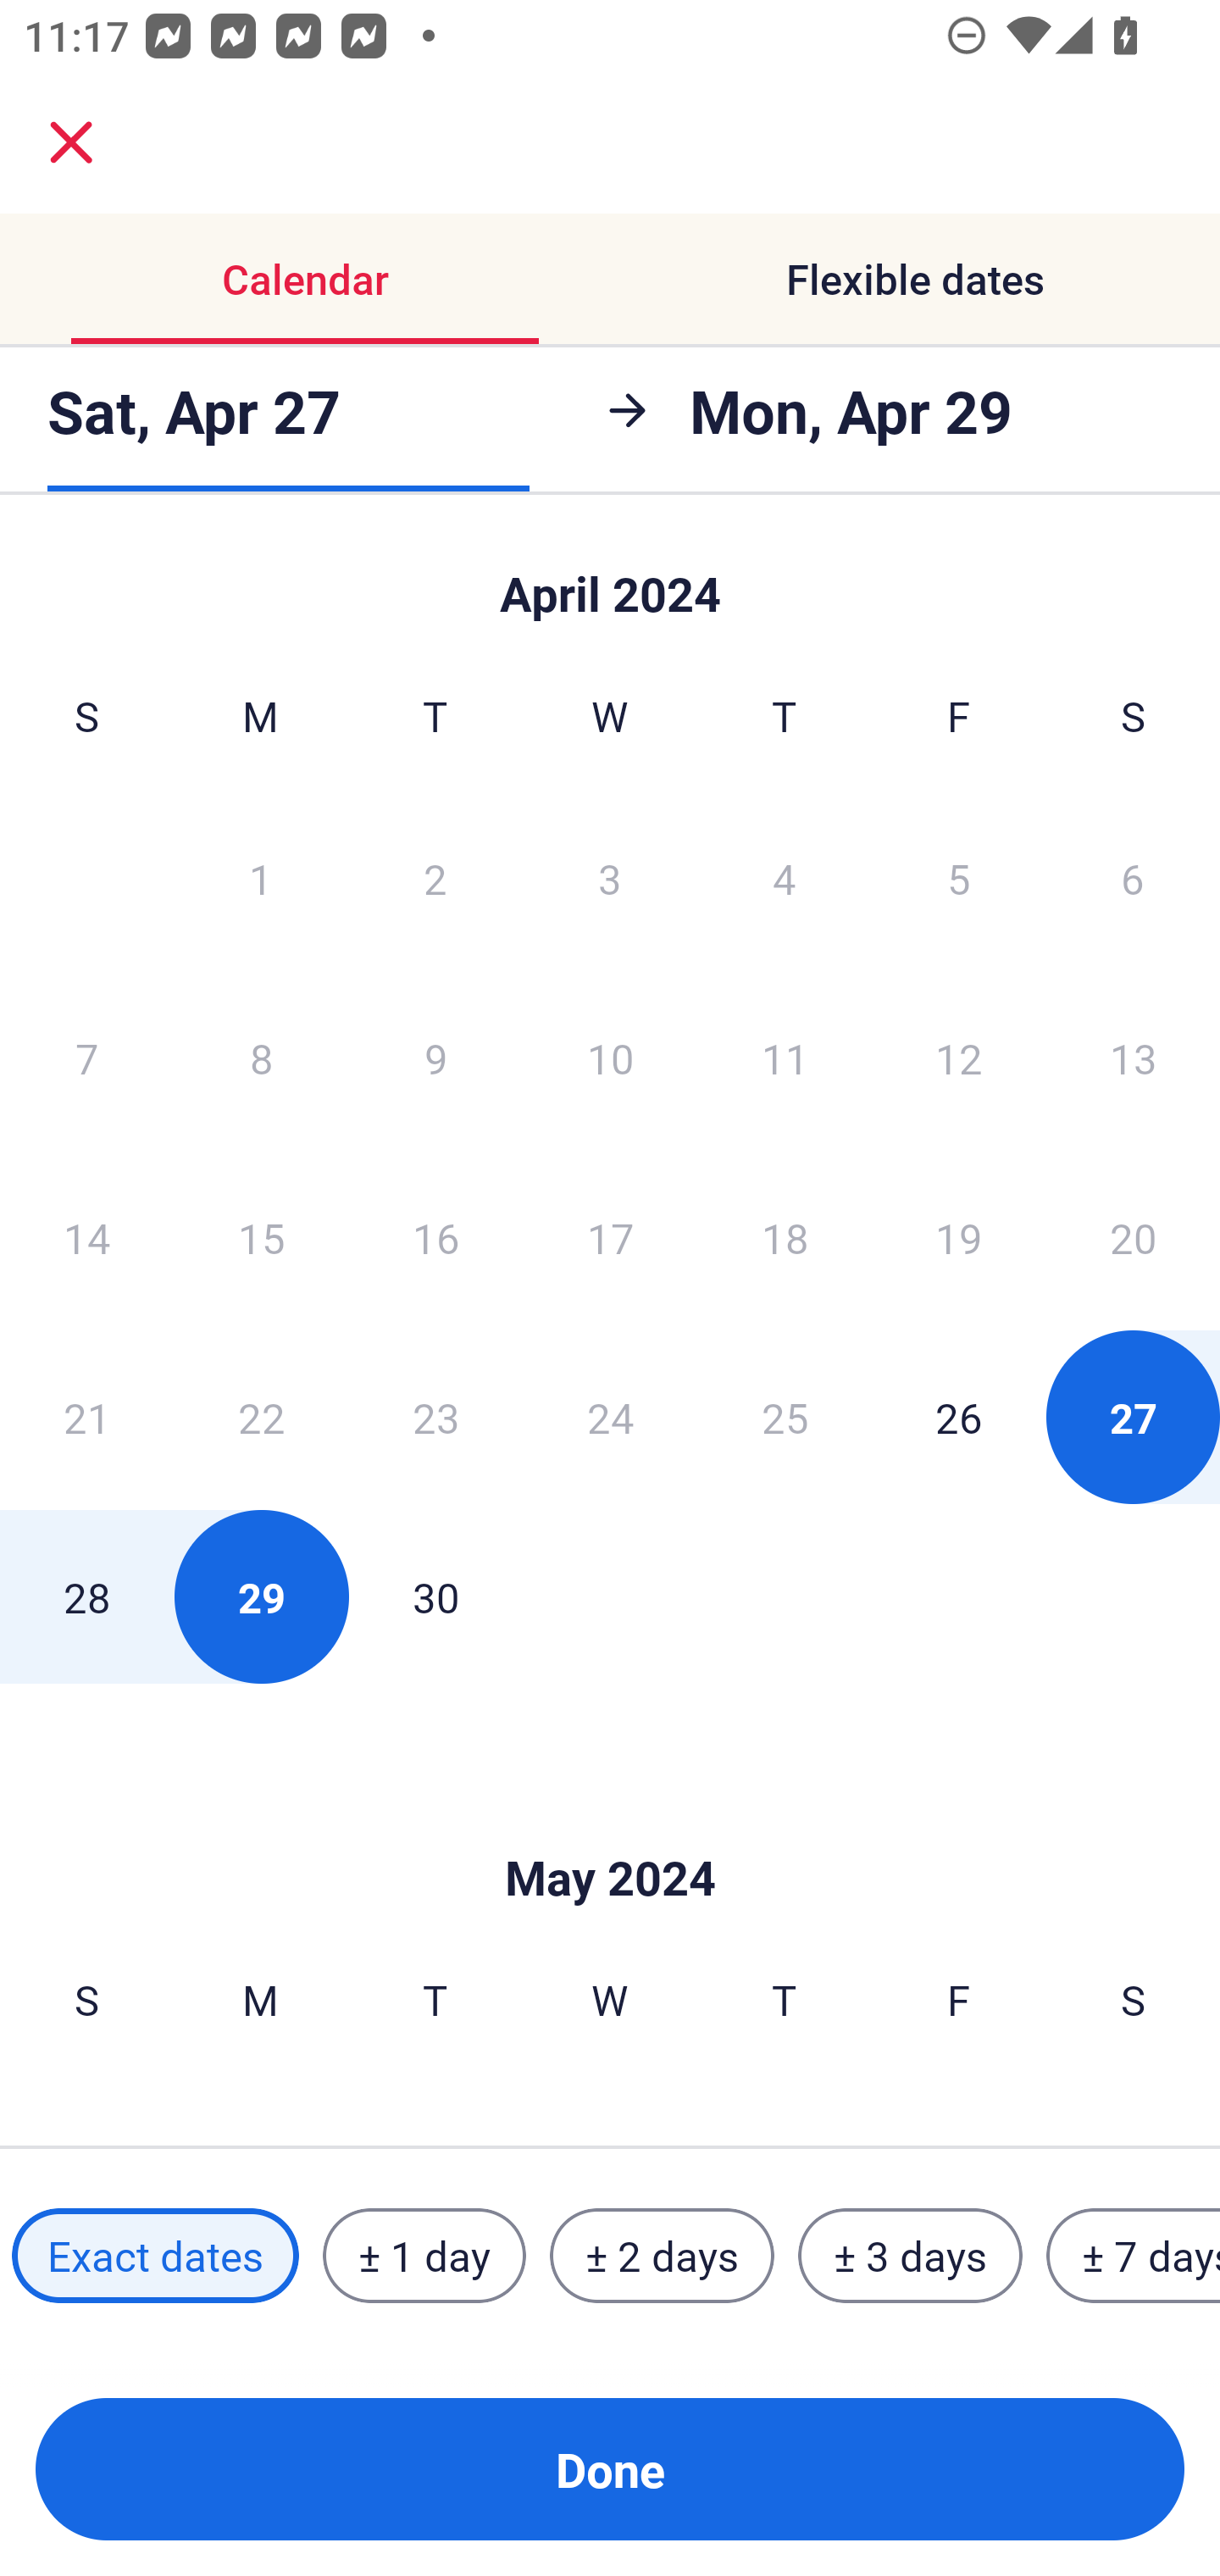 The width and height of the screenshot is (1220, 2576). What do you see at coordinates (785, 1058) in the screenshot?
I see `11 Thursday, April 11, 2024` at bounding box center [785, 1058].